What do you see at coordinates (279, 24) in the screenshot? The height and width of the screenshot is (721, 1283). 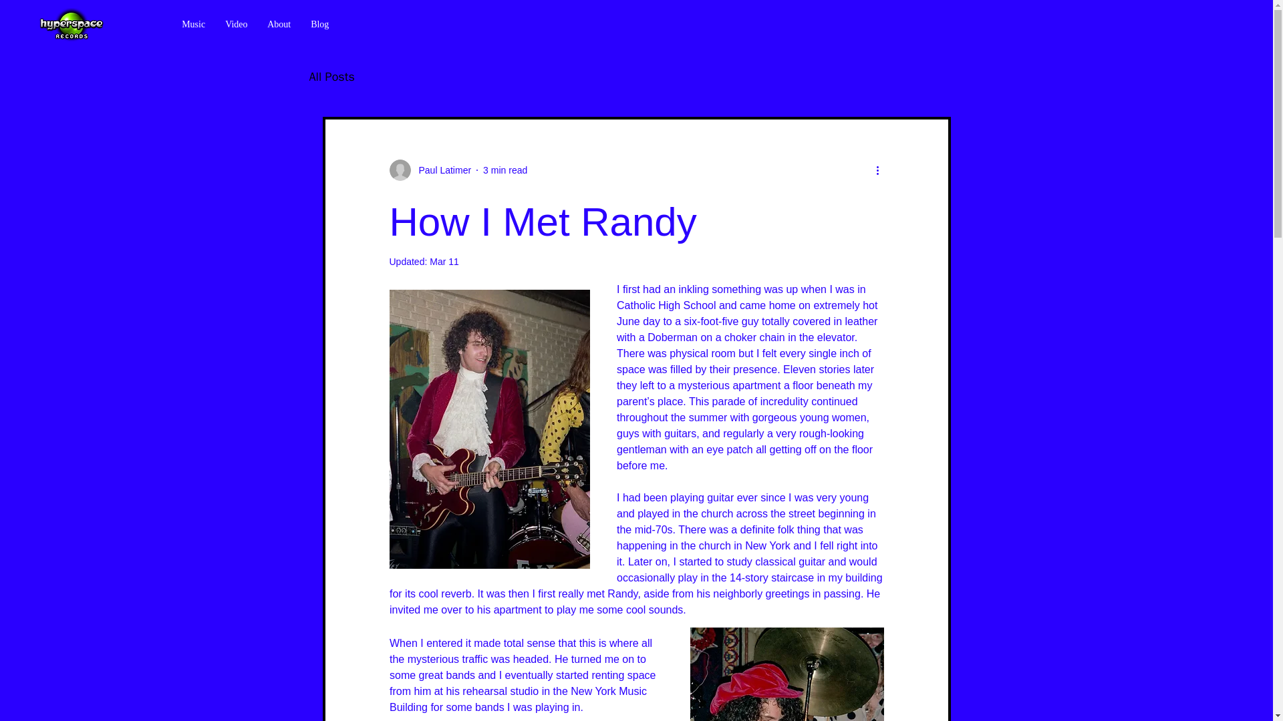 I see `About` at bounding box center [279, 24].